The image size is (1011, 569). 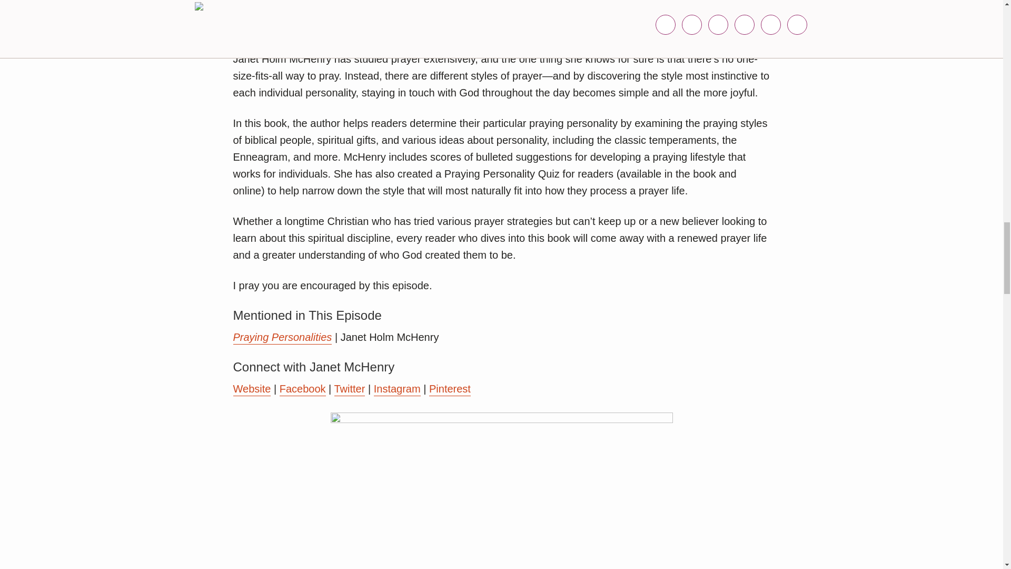 What do you see at coordinates (282, 338) in the screenshot?
I see `Praying Personalities` at bounding box center [282, 338].